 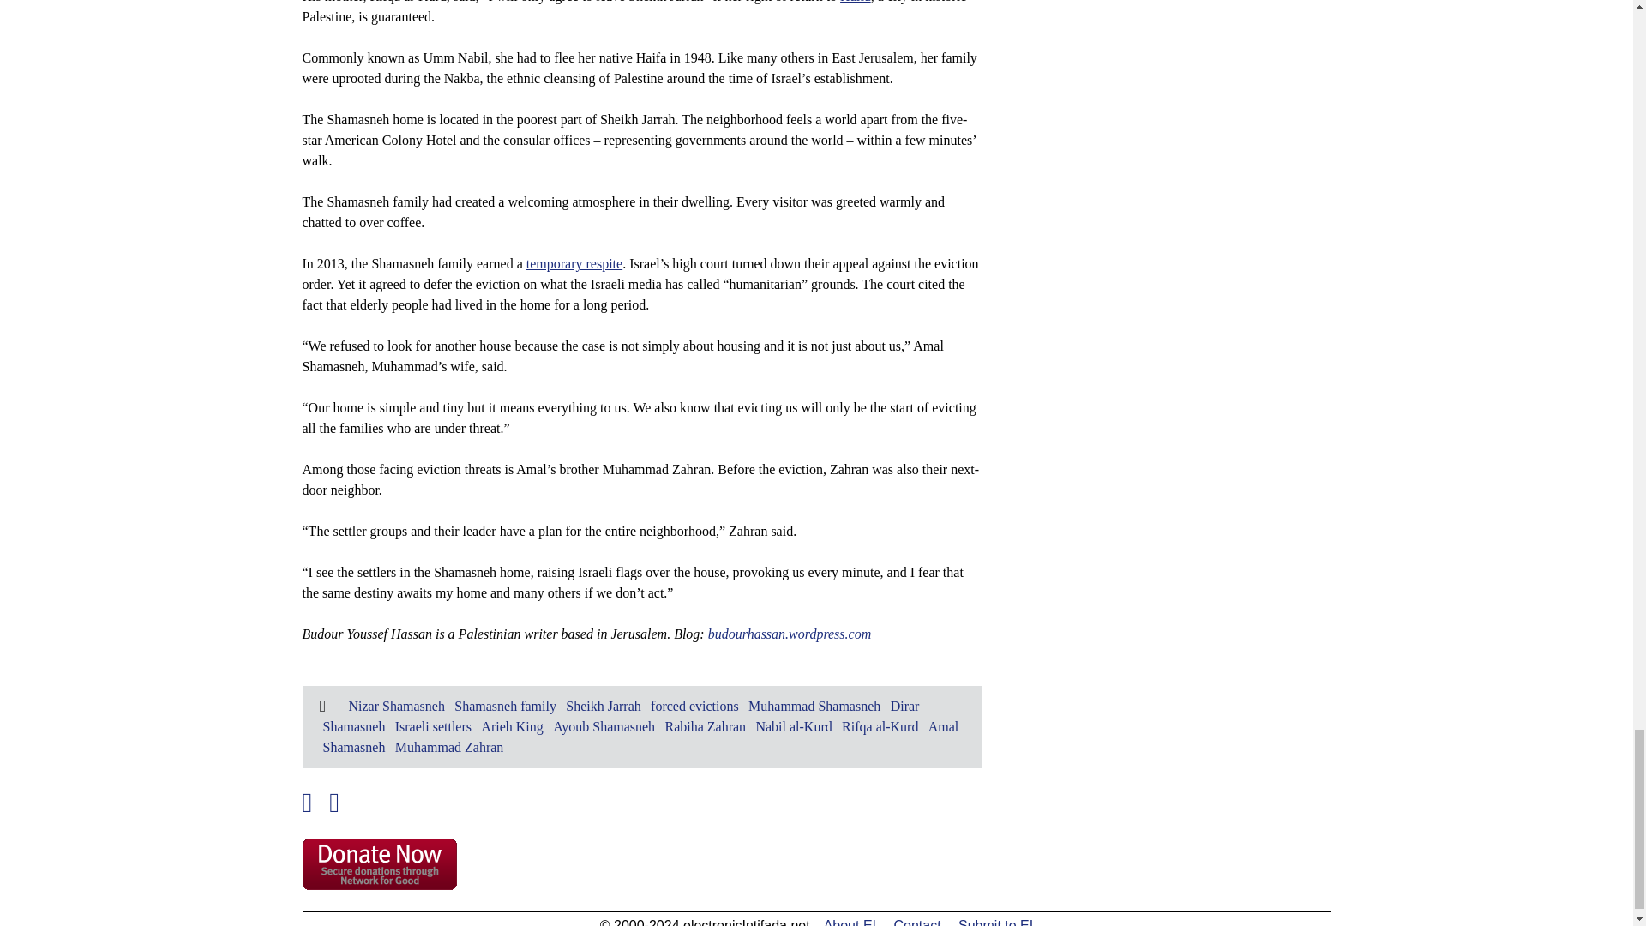 I want to click on temporary respite, so click(x=574, y=264).